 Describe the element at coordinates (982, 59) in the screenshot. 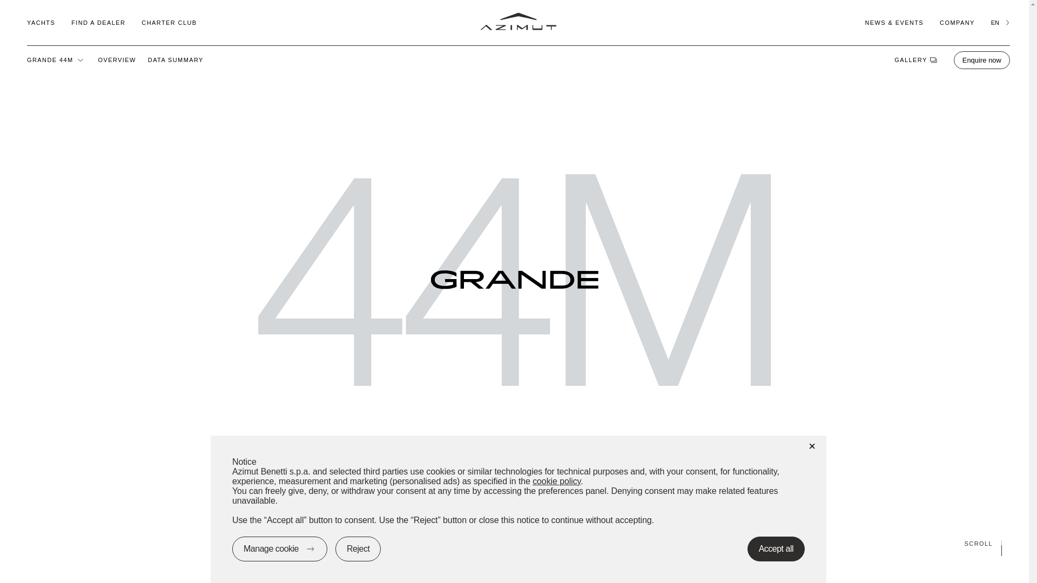

I see `Enquire now` at that location.